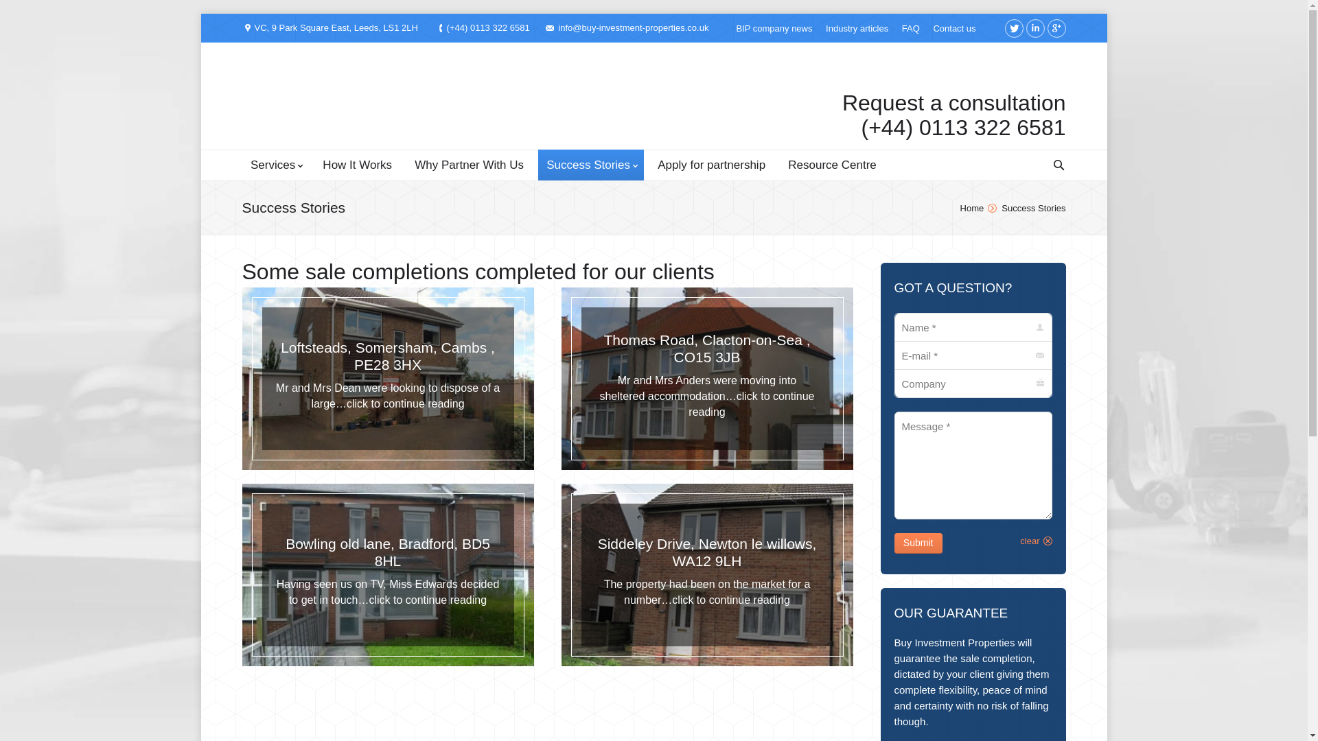 This screenshot has width=1318, height=741. Describe the element at coordinates (357, 165) in the screenshot. I see `How It Works` at that location.